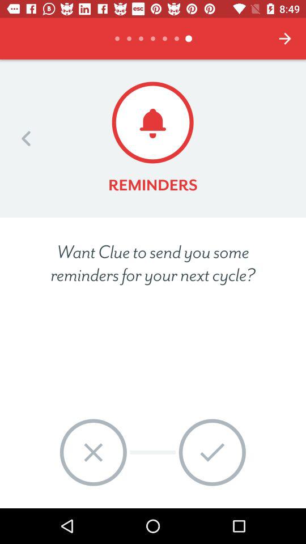 Image resolution: width=306 pixels, height=544 pixels. Describe the element at coordinates (26, 138) in the screenshot. I see `launch the icon above the want clue to` at that location.